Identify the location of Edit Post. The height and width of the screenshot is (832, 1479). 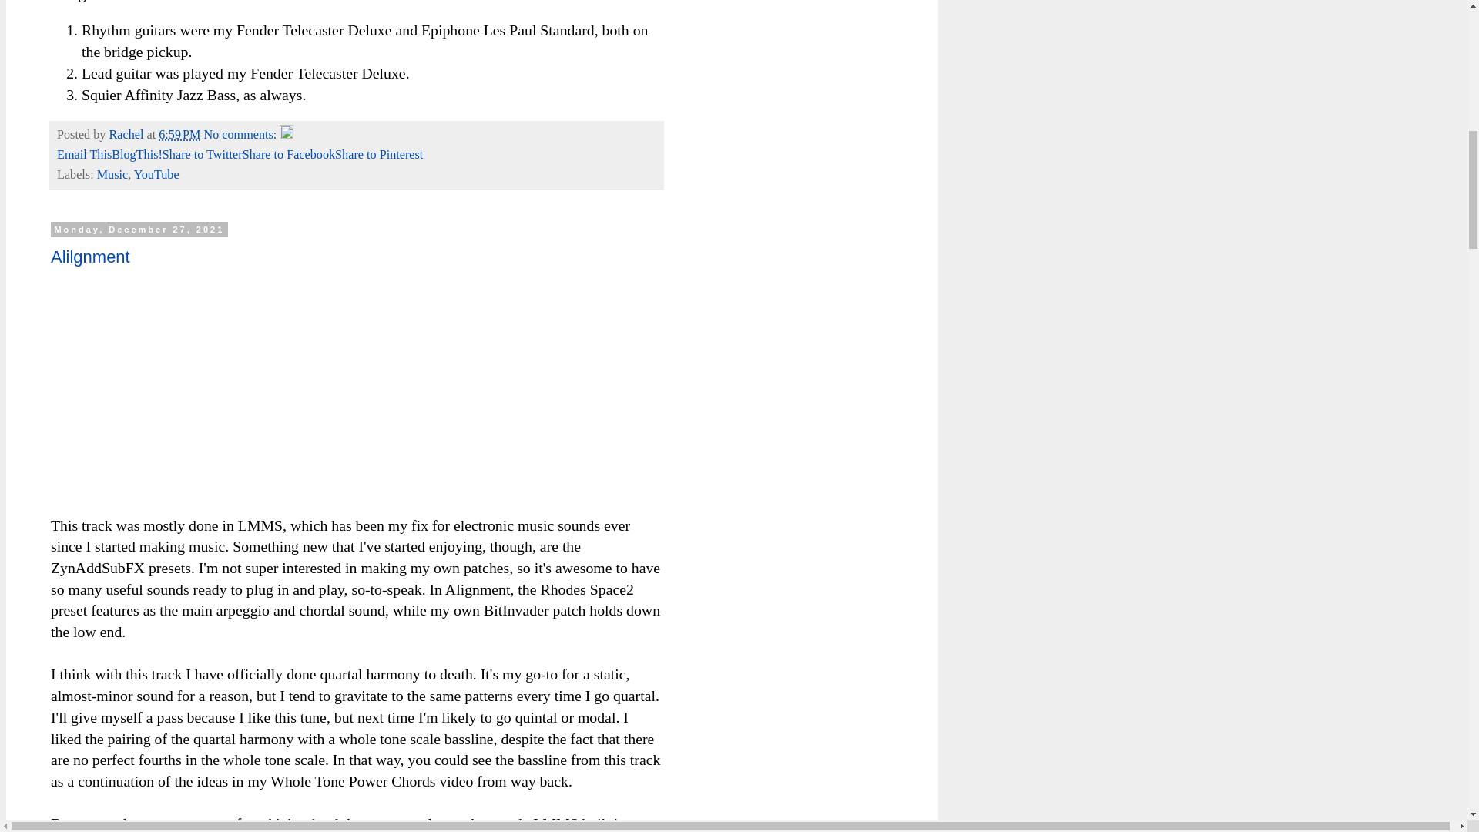
(286, 134).